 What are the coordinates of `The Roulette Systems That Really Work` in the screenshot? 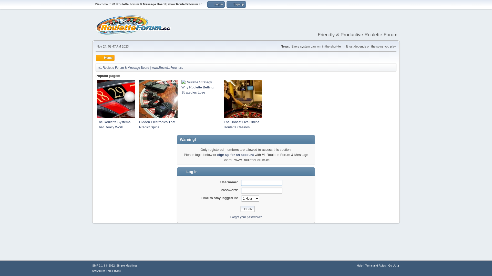 It's located at (114, 125).